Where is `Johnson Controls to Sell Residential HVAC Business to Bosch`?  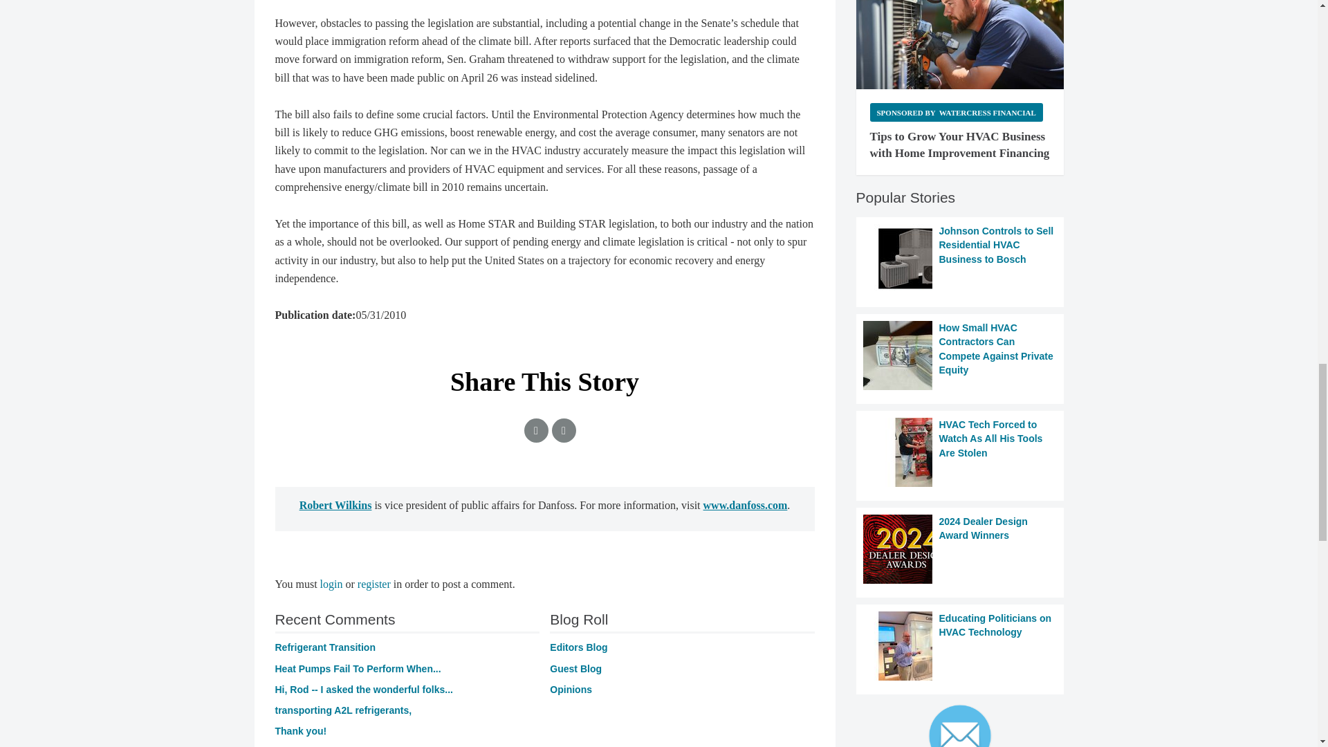 Johnson Controls to Sell Residential HVAC Business to Bosch is located at coordinates (960, 259).